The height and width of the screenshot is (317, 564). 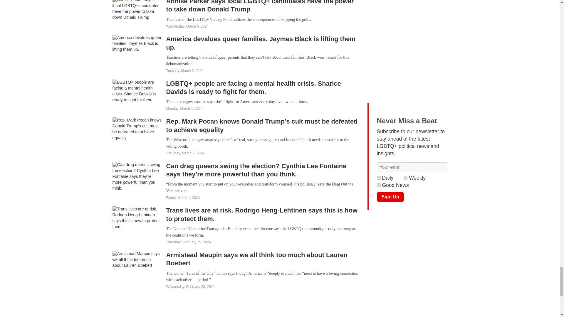 I want to click on 1920884, so click(x=405, y=178).